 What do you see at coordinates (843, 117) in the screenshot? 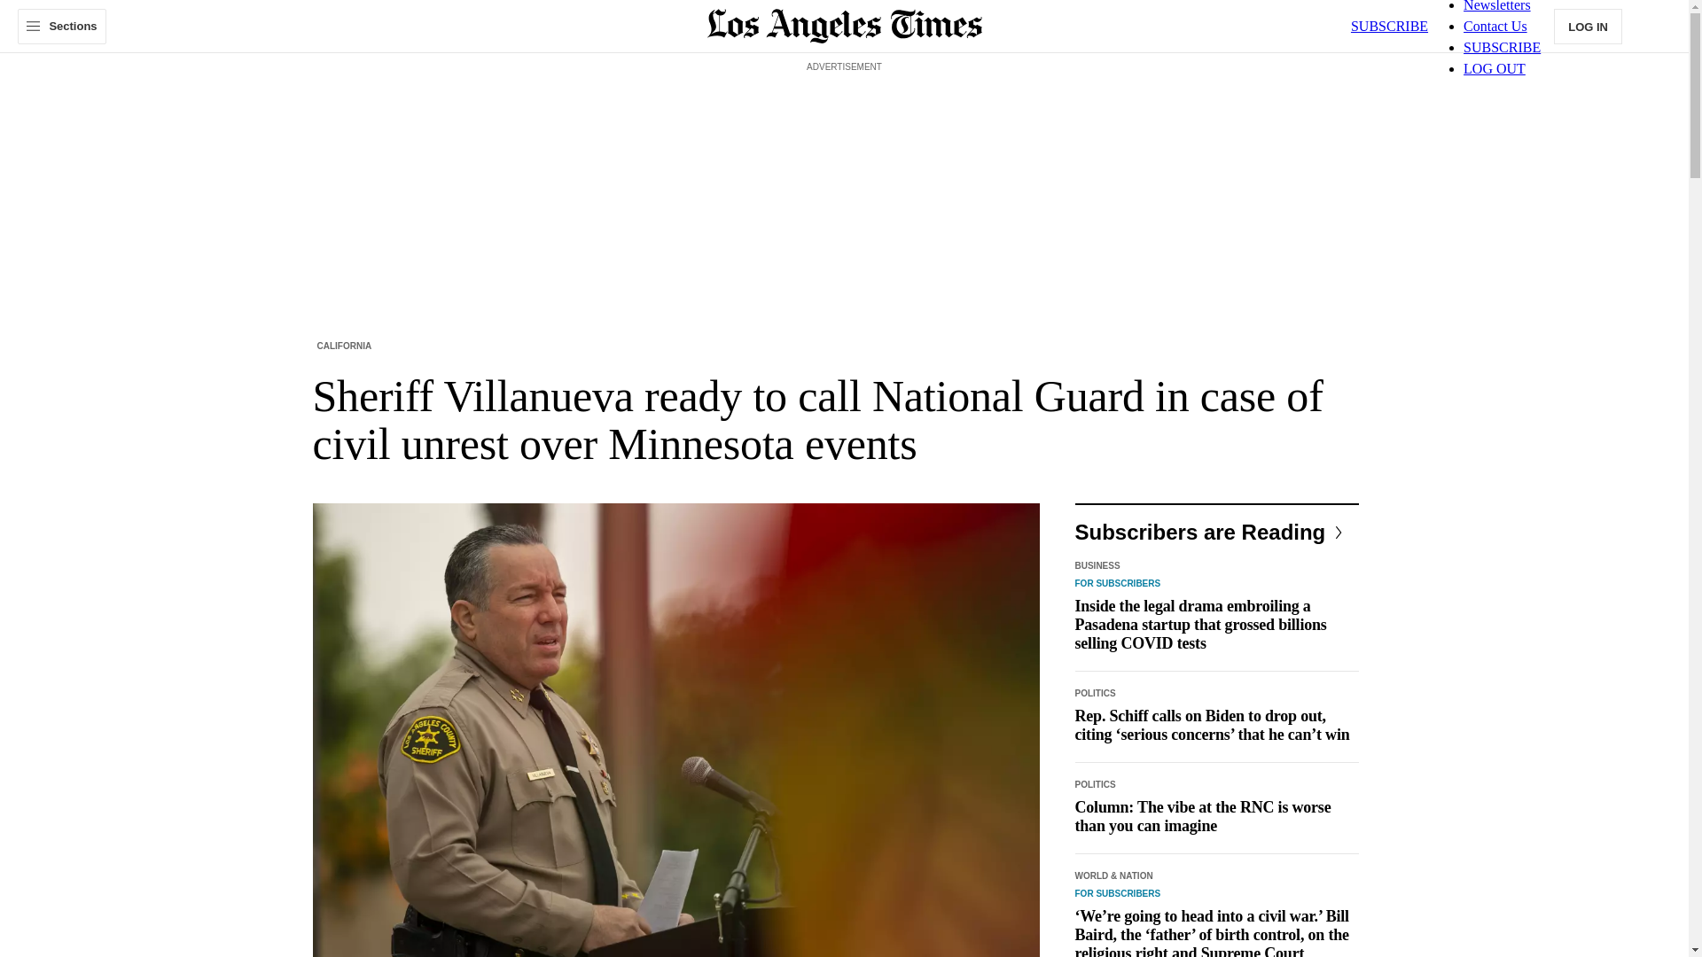
I see `3rd party ad content` at bounding box center [843, 117].